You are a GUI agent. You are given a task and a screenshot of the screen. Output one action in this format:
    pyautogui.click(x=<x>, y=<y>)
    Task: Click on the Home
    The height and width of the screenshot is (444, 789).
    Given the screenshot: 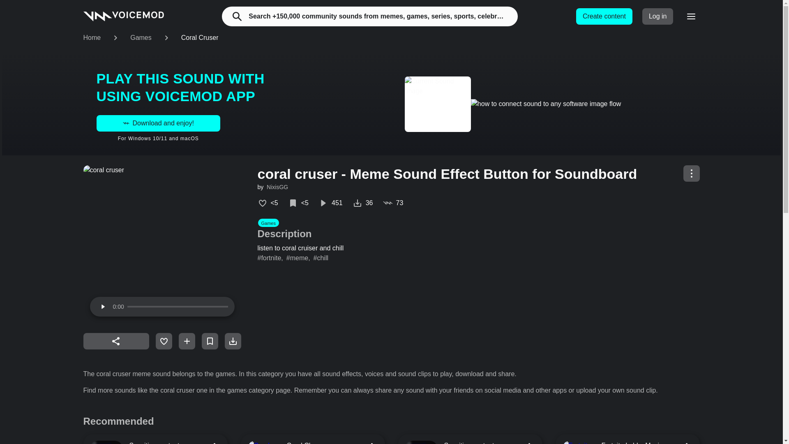 What is the action you would take?
    pyautogui.click(x=92, y=38)
    